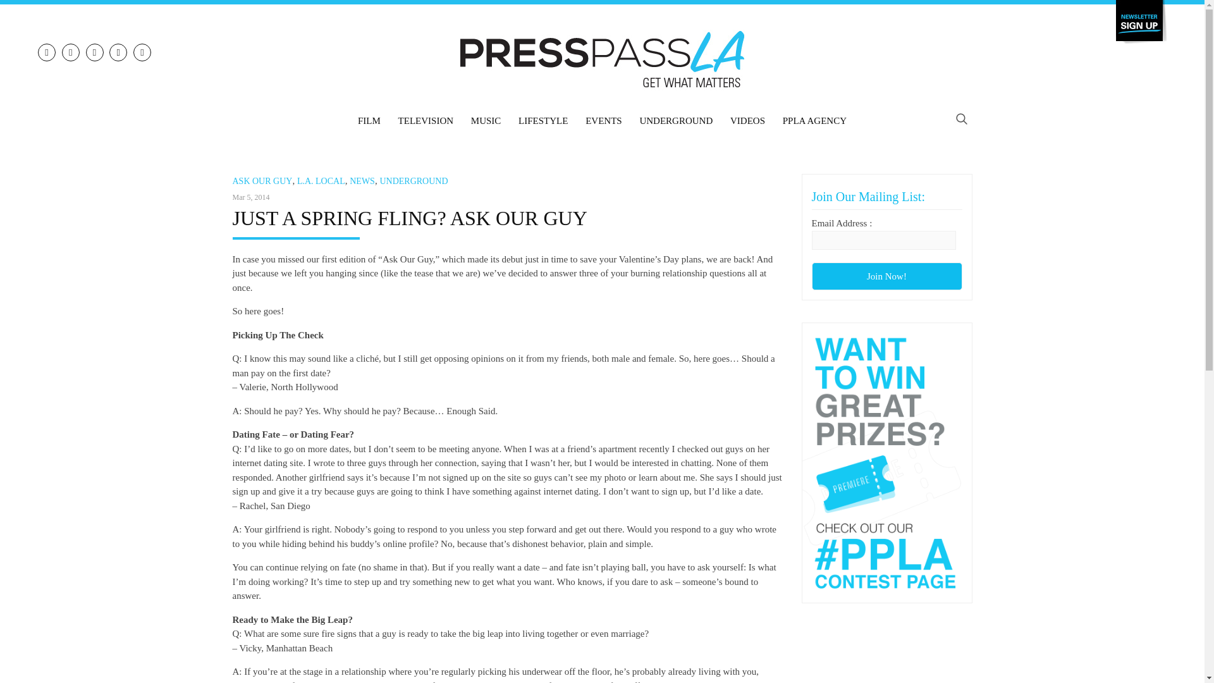  I want to click on VIDEOS, so click(747, 121).